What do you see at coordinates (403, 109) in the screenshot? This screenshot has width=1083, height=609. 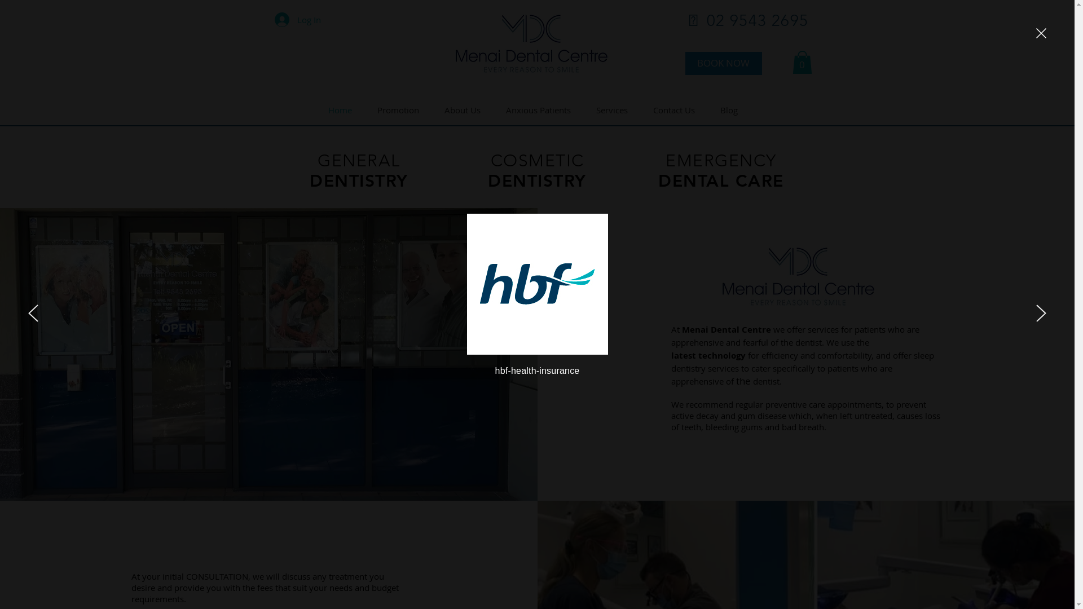 I see `Promotion` at bounding box center [403, 109].